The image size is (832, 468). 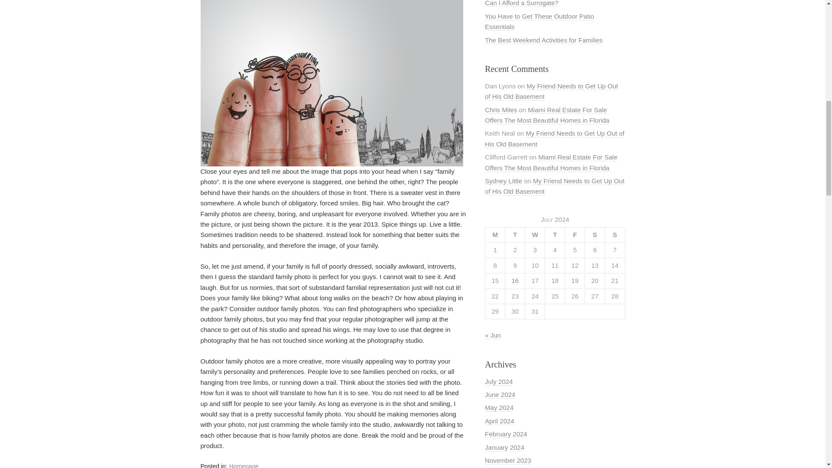 What do you see at coordinates (522, 3) in the screenshot?
I see `Can I Afford a Surrogate?` at bounding box center [522, 3].